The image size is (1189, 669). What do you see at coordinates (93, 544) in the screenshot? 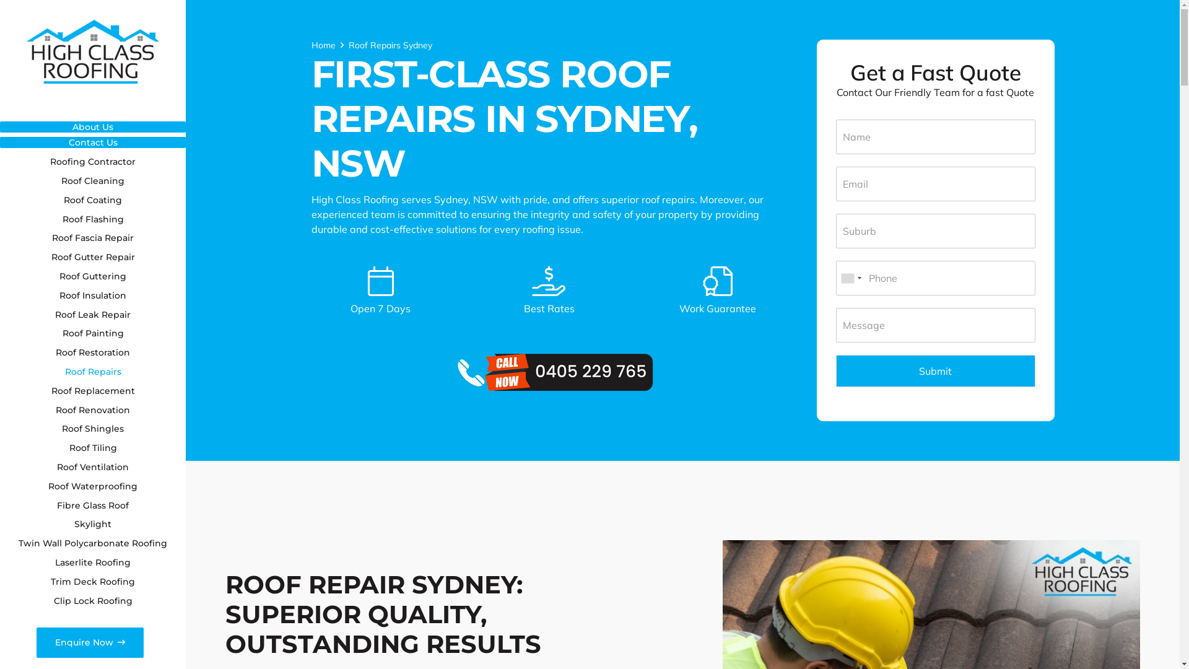
I see `Twin Wall Polycarbonate Roofing` at bounding box center [93, 544].